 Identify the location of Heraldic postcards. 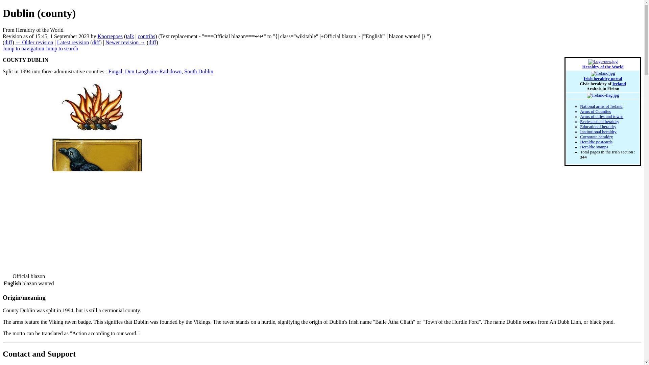
(596, 142).